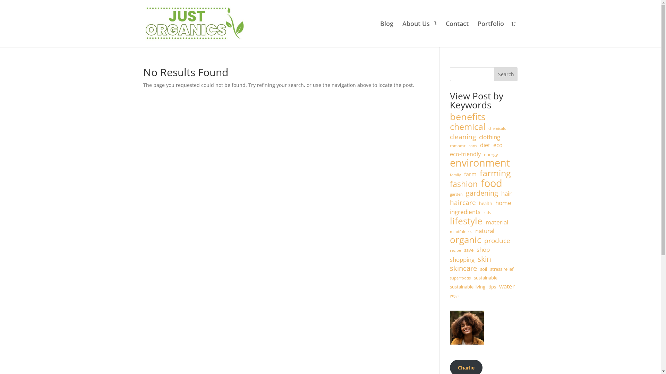 This screenshot has height=374, width=666. What do you see at coordinates (484, 259) in the screenshot?
I see `skin` at bounding box center [484, 259].